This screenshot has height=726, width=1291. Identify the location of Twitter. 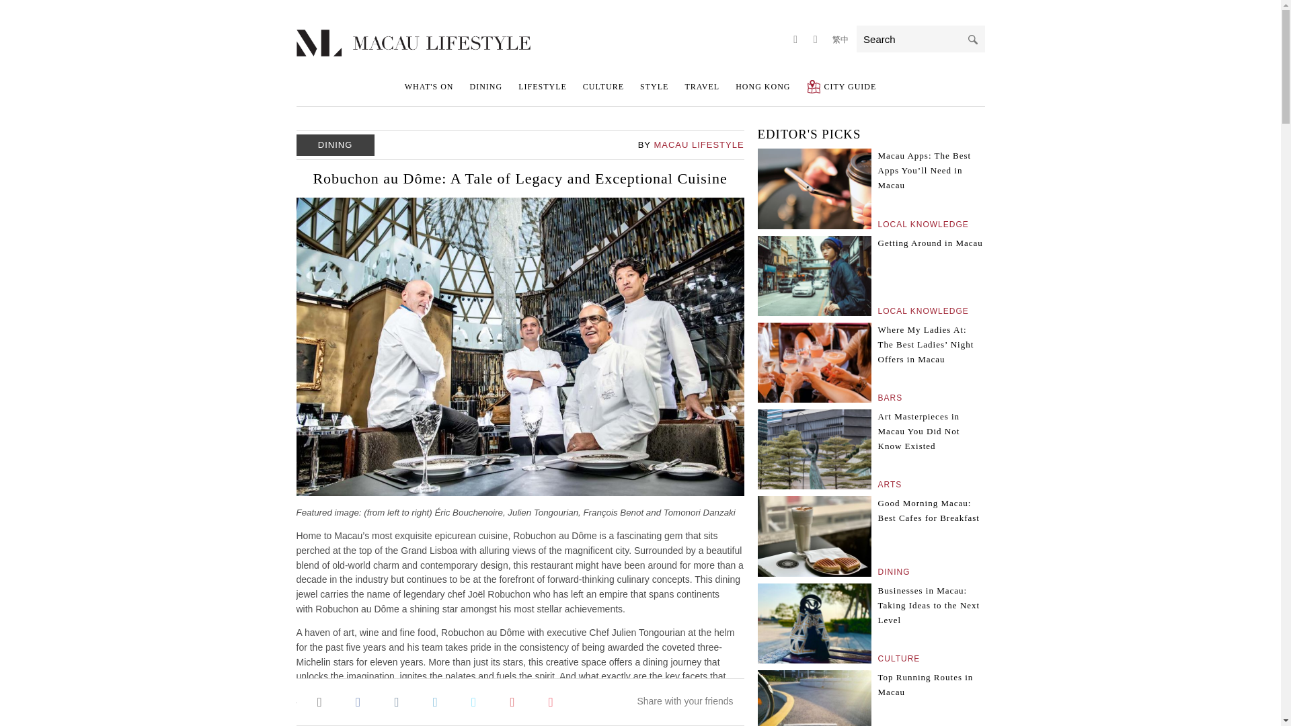
(473, 700).